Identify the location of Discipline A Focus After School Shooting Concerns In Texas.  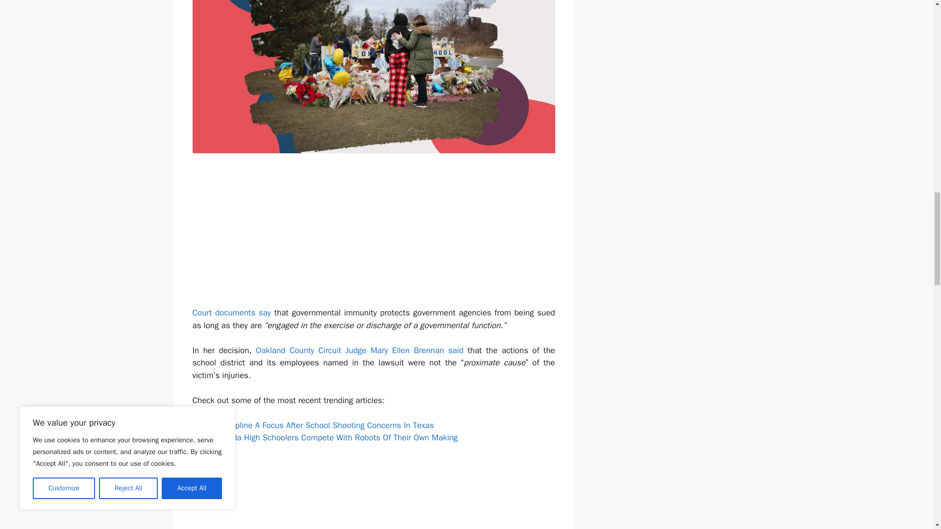
(325, 425).